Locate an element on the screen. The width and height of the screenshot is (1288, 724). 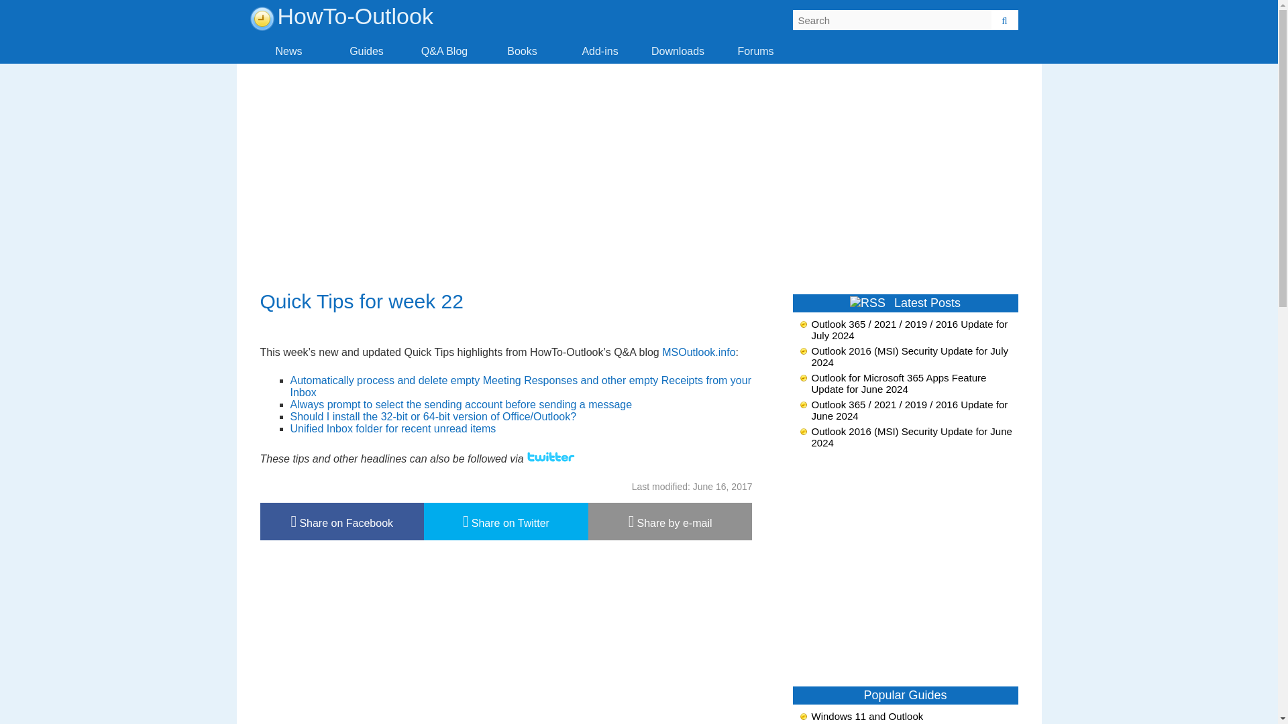
Quick Tips for week 22 is located at coordinates (362, 301).